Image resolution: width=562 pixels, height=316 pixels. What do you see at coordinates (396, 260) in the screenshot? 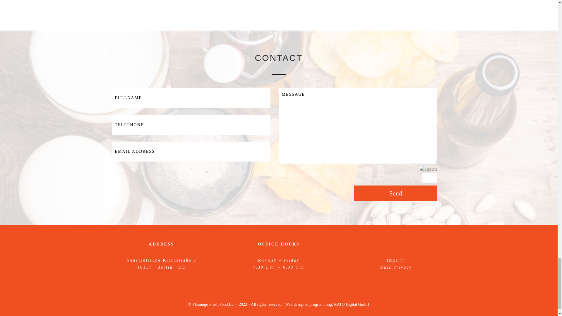
I see `Imprint` at bounding box center [396, 260].